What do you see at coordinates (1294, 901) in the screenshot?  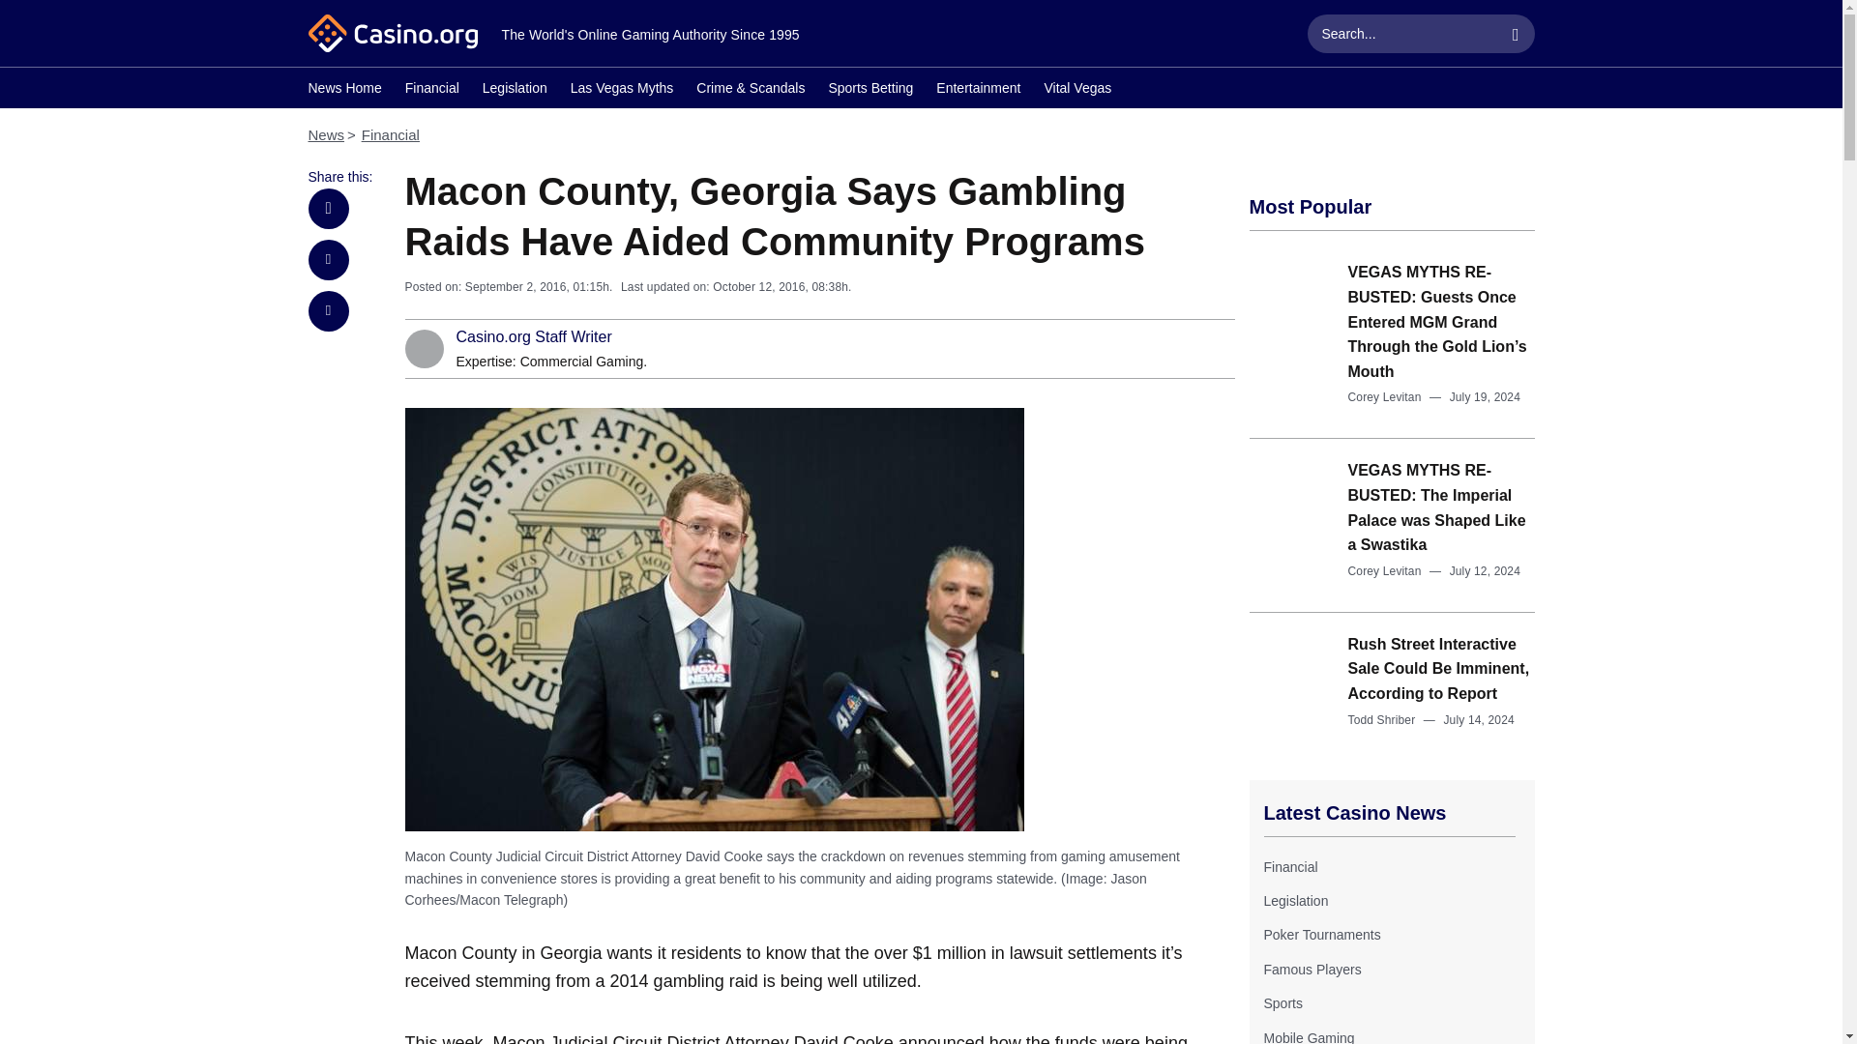 I see `Legislation` at bounding box center [1294, 901].